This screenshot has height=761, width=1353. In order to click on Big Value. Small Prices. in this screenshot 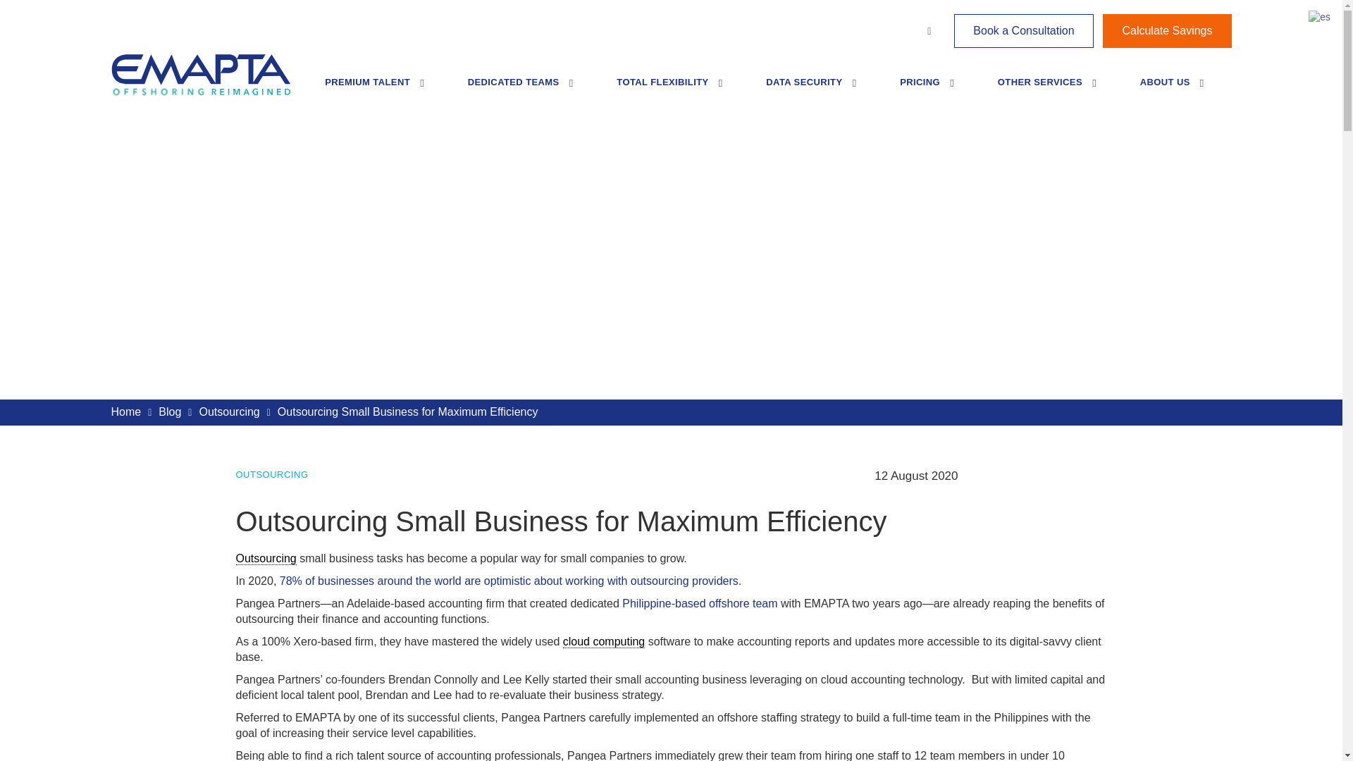, I will do `click(920, 89)`.